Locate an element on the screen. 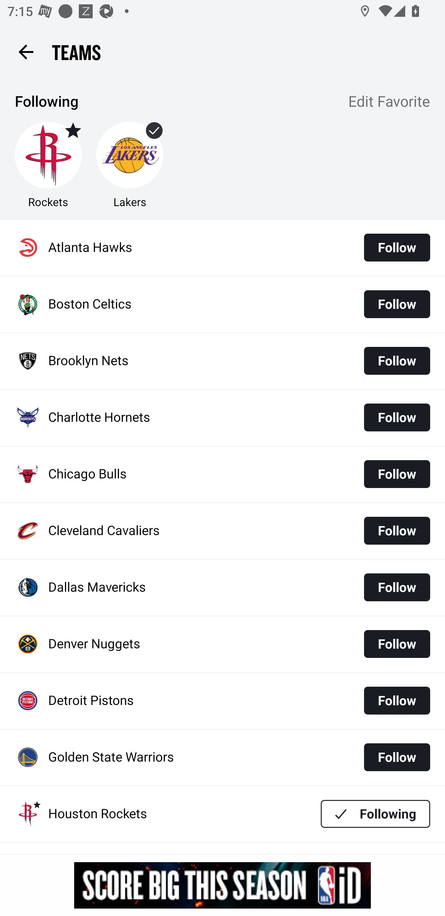 Image resolution: width=445 pixels, height=916 pixels. Follow is located at coordinates (397, 417).